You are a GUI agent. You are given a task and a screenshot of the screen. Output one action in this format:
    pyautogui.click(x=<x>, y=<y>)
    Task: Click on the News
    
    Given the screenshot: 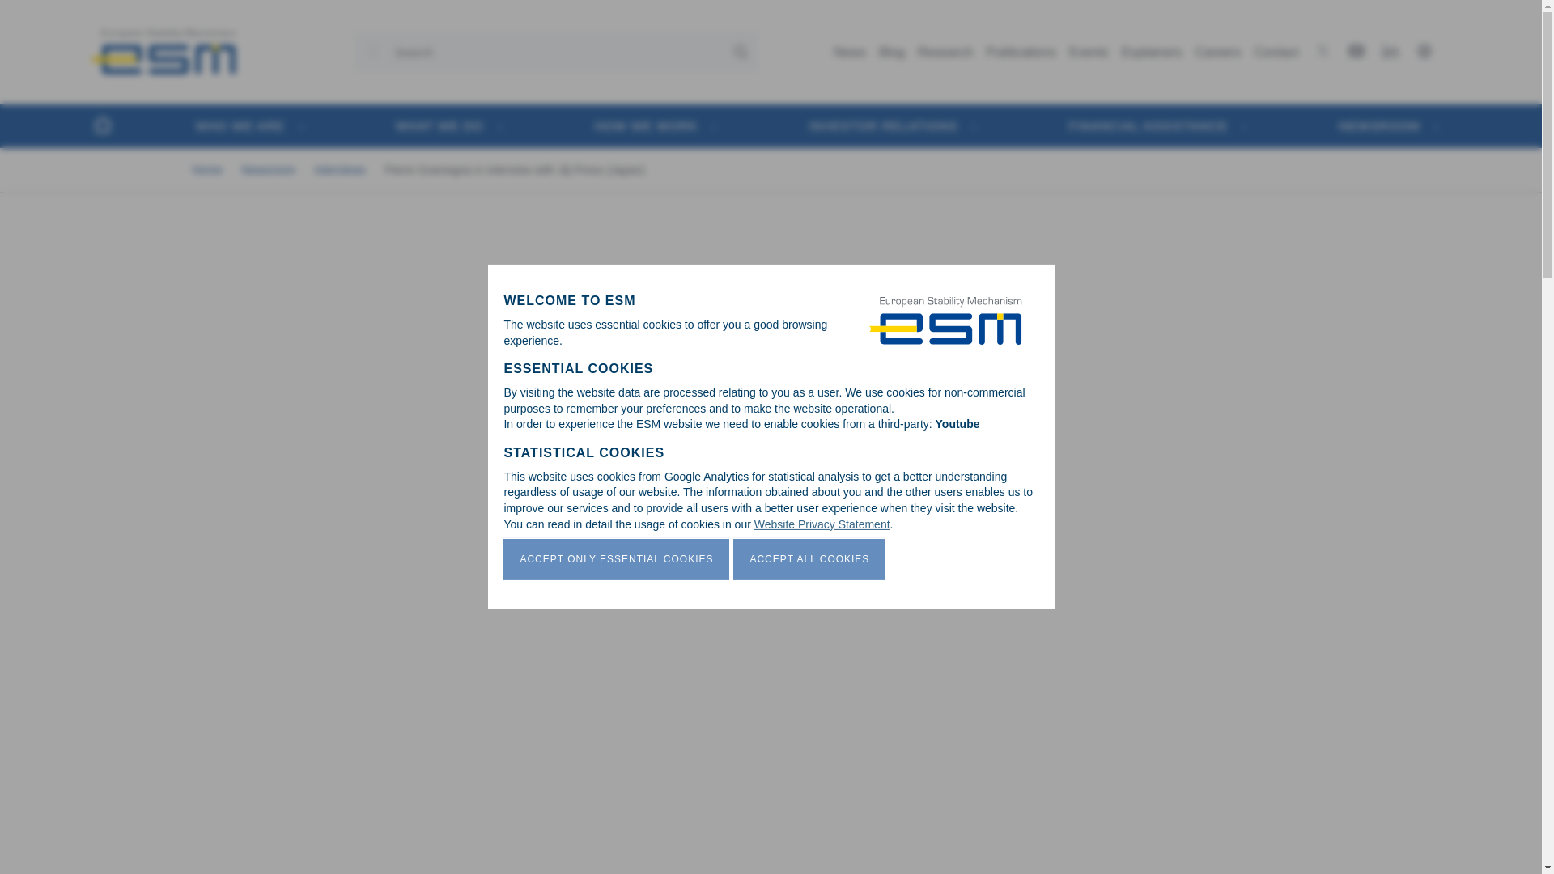 What is the action you would take?
    pyautogui.click(x=849, y=52)
    